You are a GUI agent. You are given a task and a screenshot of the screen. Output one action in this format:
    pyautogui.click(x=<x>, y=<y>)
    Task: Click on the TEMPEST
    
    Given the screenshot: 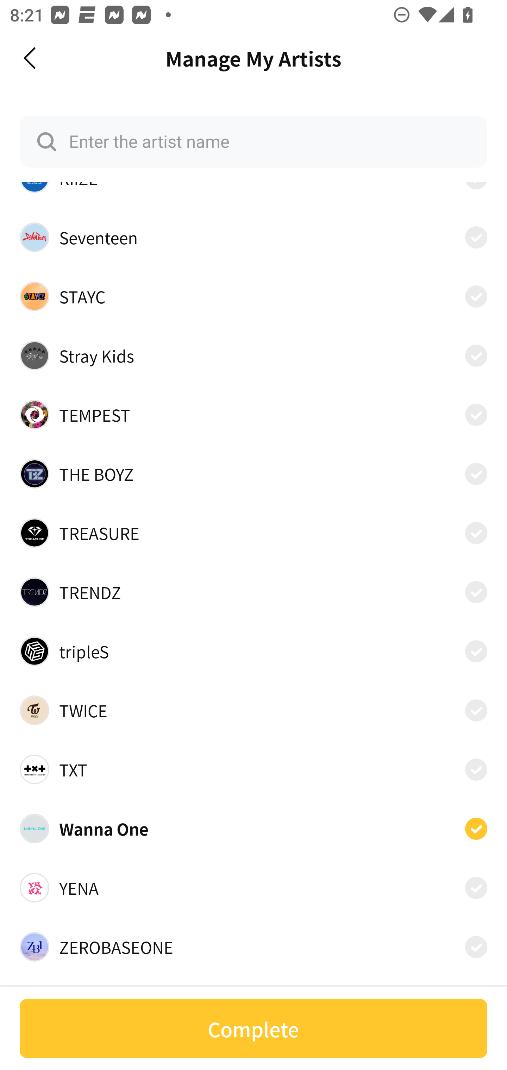 What is the action you would take?
    pyautogui.click(x=254, y=415)
    